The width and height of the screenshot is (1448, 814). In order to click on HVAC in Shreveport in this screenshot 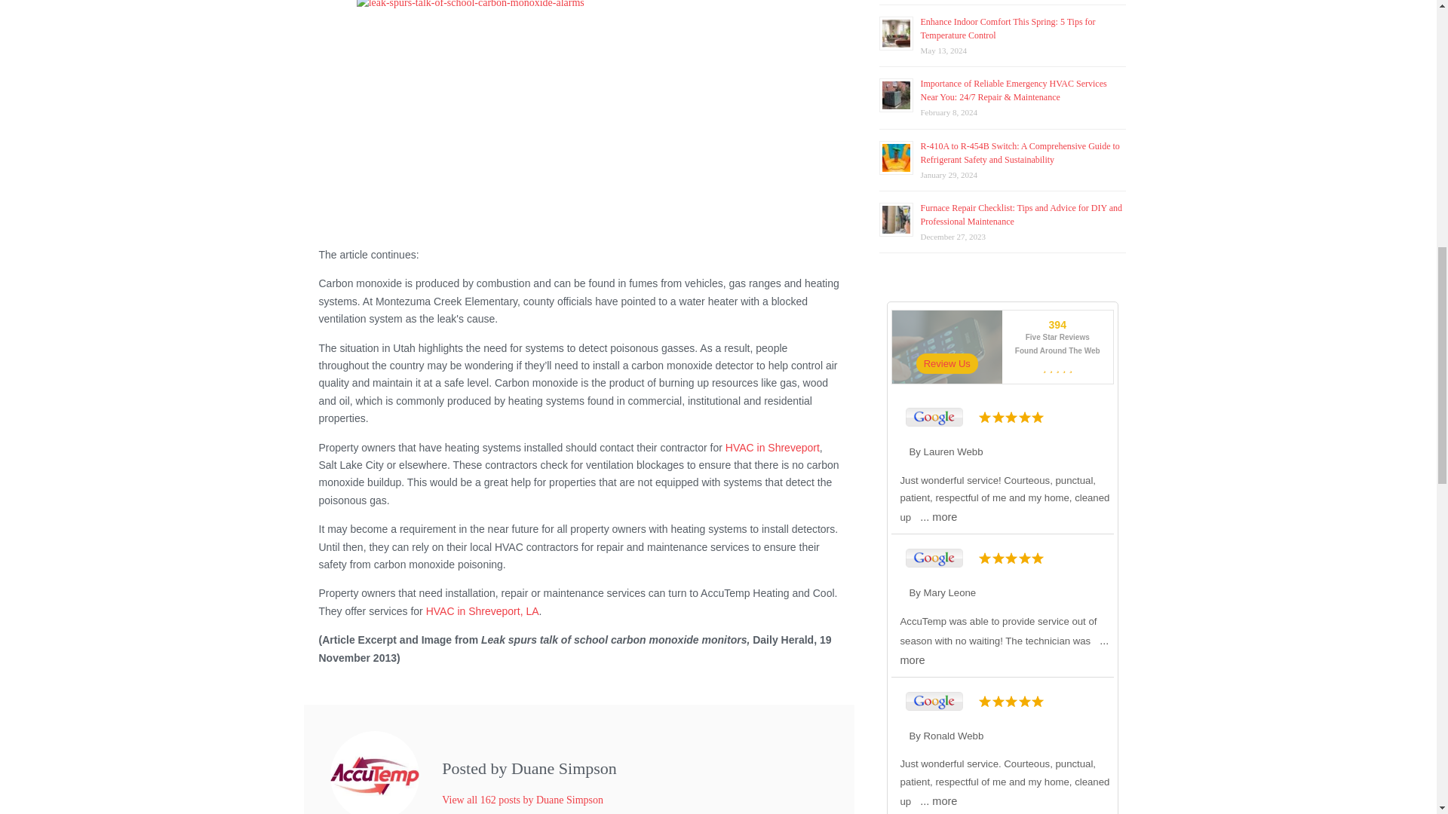, I will do `click(772, 448)`.